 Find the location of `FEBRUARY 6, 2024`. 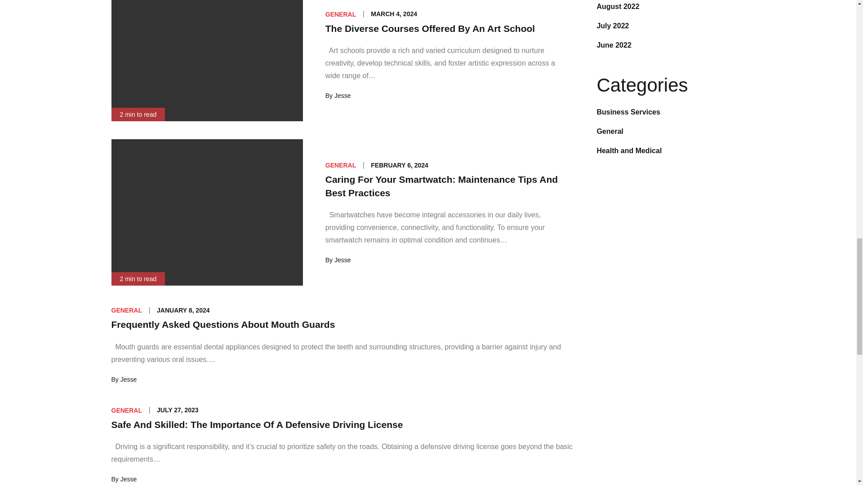

FEBRUARY 6, 2024 is located at coordinates (399, 165).